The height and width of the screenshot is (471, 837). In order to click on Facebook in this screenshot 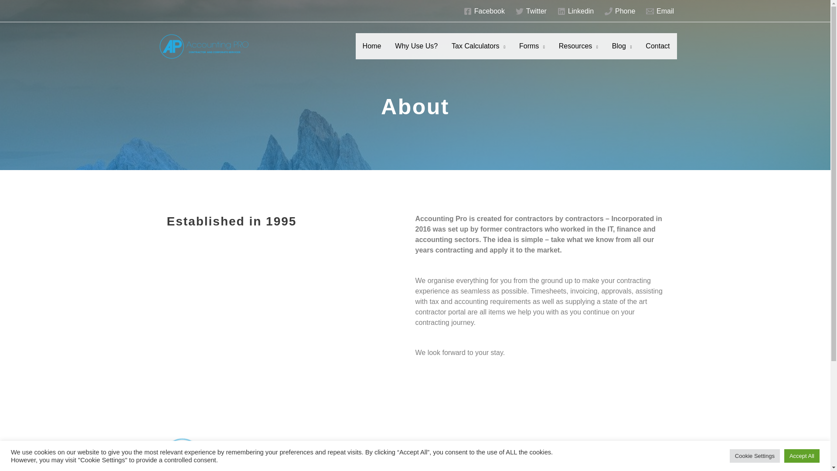, I will do `click(484, 11)`.